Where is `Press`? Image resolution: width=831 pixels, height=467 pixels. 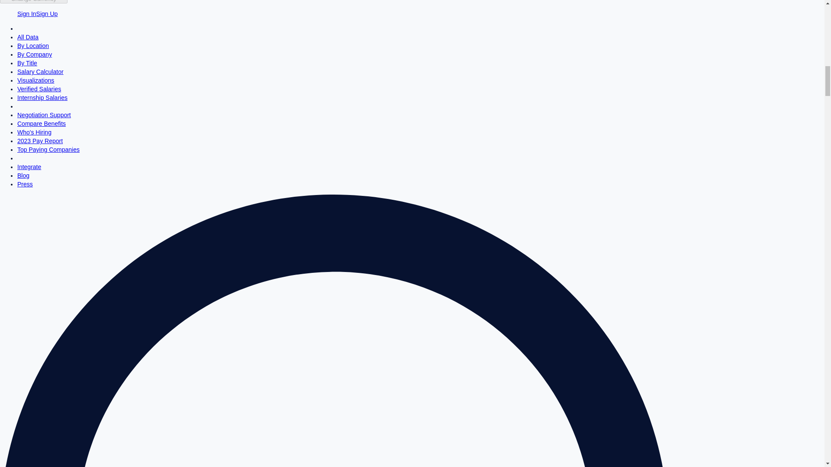 Press is located at coordinates (25, 184).